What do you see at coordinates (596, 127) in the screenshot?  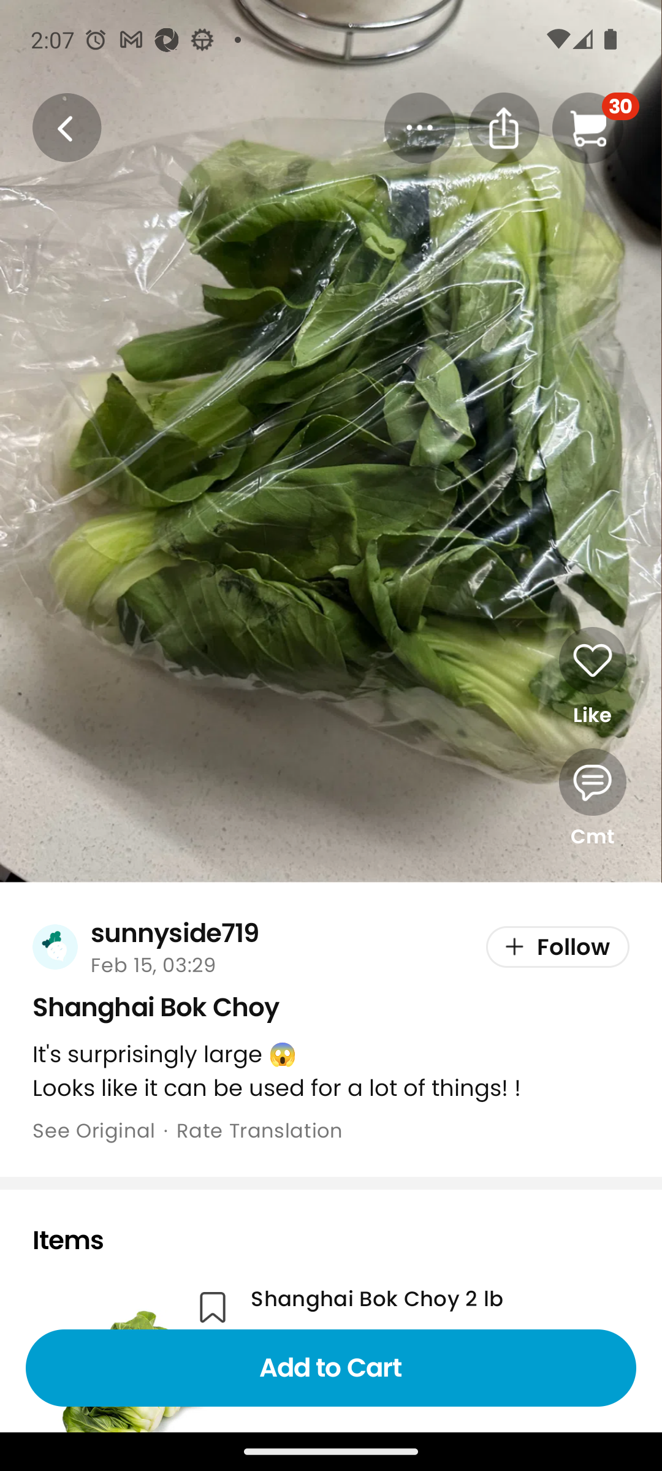 I see `30` at bounding box center [596, 127].